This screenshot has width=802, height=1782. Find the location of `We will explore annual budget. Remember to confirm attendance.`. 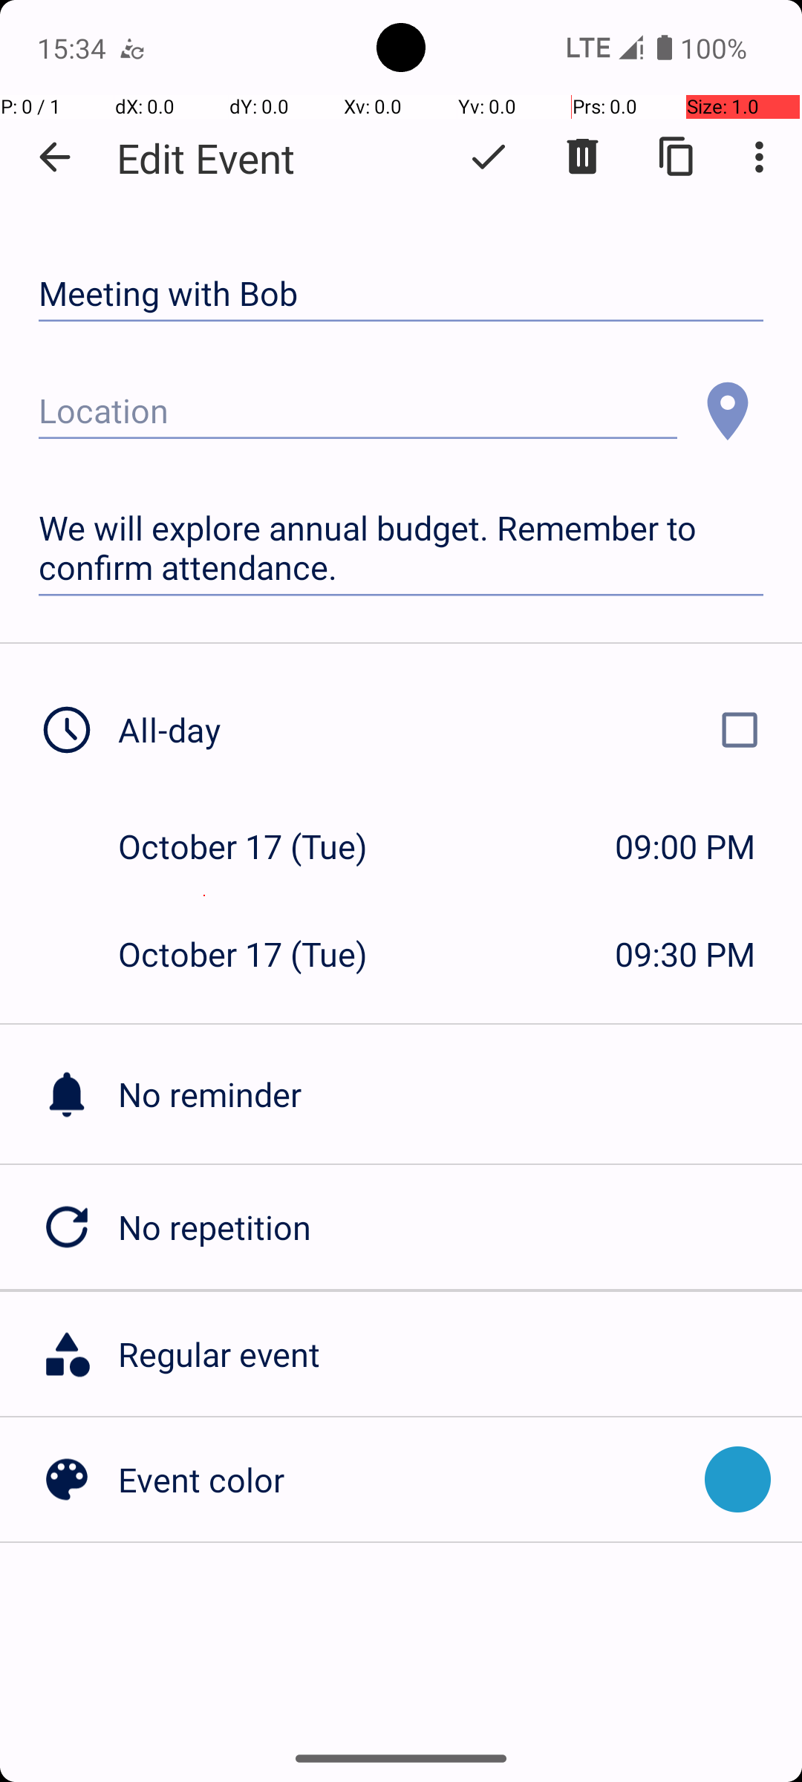

We will explore annual budget. Remember to confirm attendance. is located at coordinates (401, 548).